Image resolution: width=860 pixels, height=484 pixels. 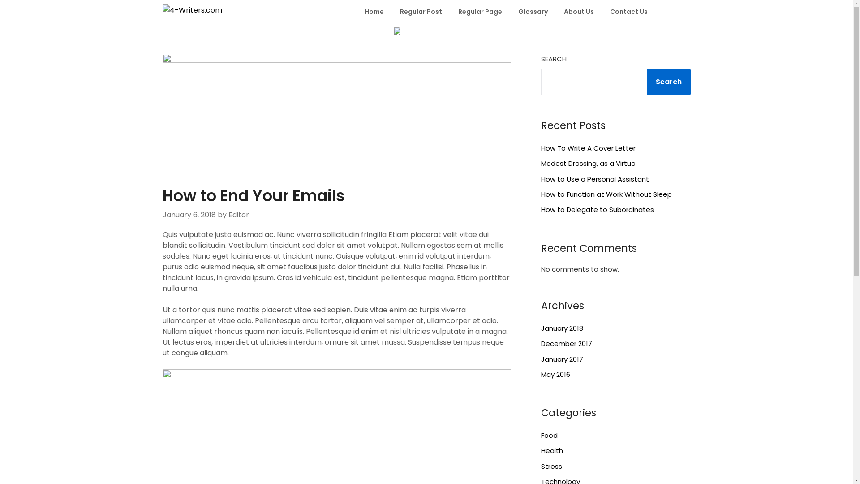 What do you see at coordinates (589, 163) in the screenshot?
I see `Modest Dressing, as a Virtue` at bounding box center [589, 163].